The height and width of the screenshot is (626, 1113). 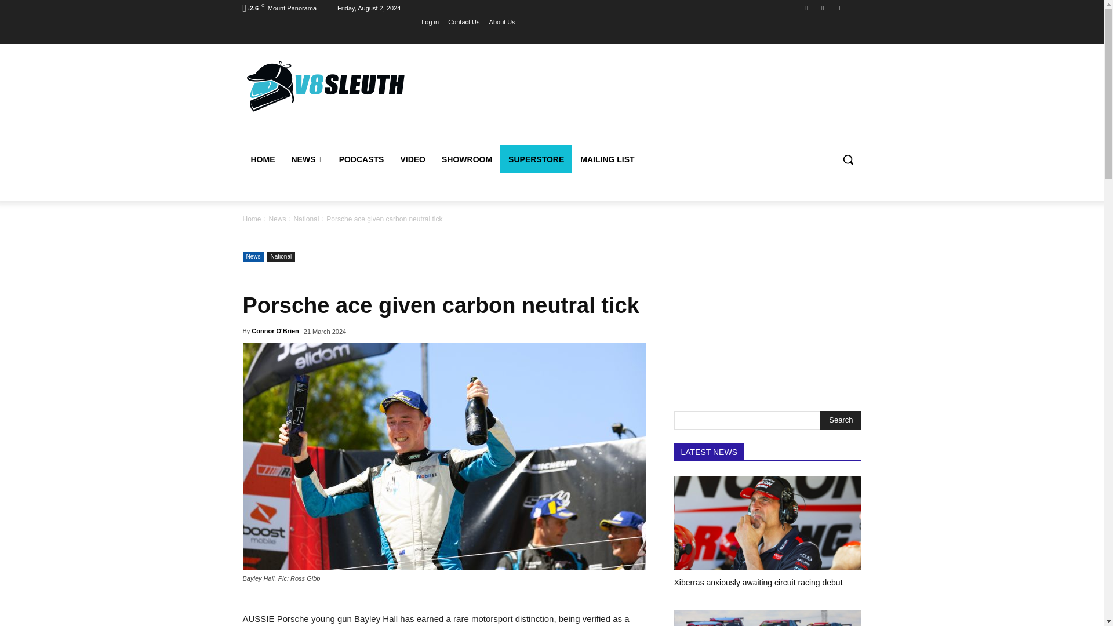 I want to click on NEWS, so click(x=306, y=159).